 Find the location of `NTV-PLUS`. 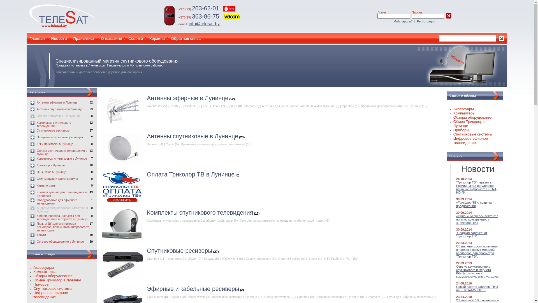

NTV-PLUS is located at coordinates (332, 259).